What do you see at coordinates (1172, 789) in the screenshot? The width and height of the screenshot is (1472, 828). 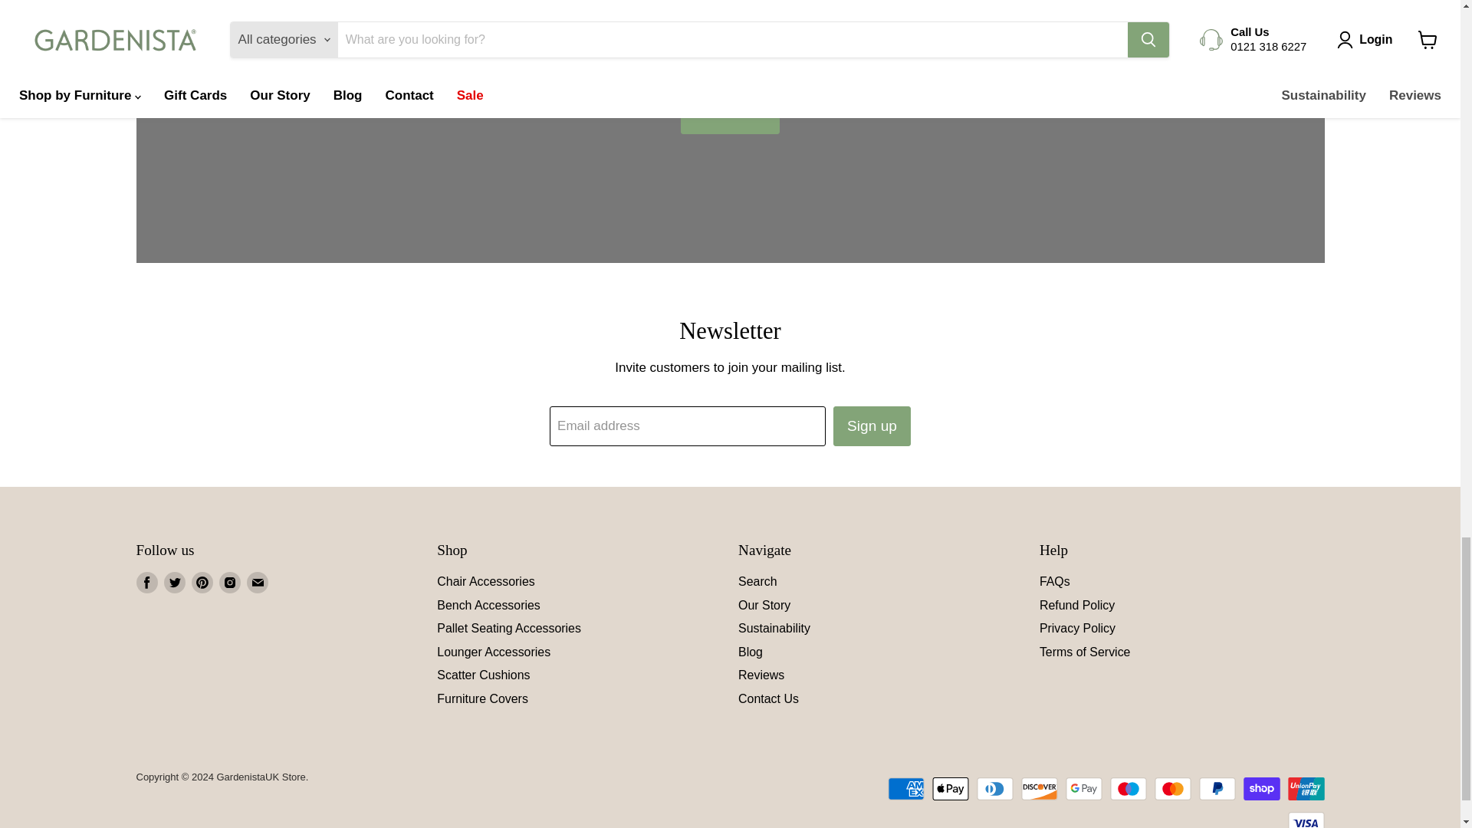 I see `Mastercard` at bounding box center [1172, 789].